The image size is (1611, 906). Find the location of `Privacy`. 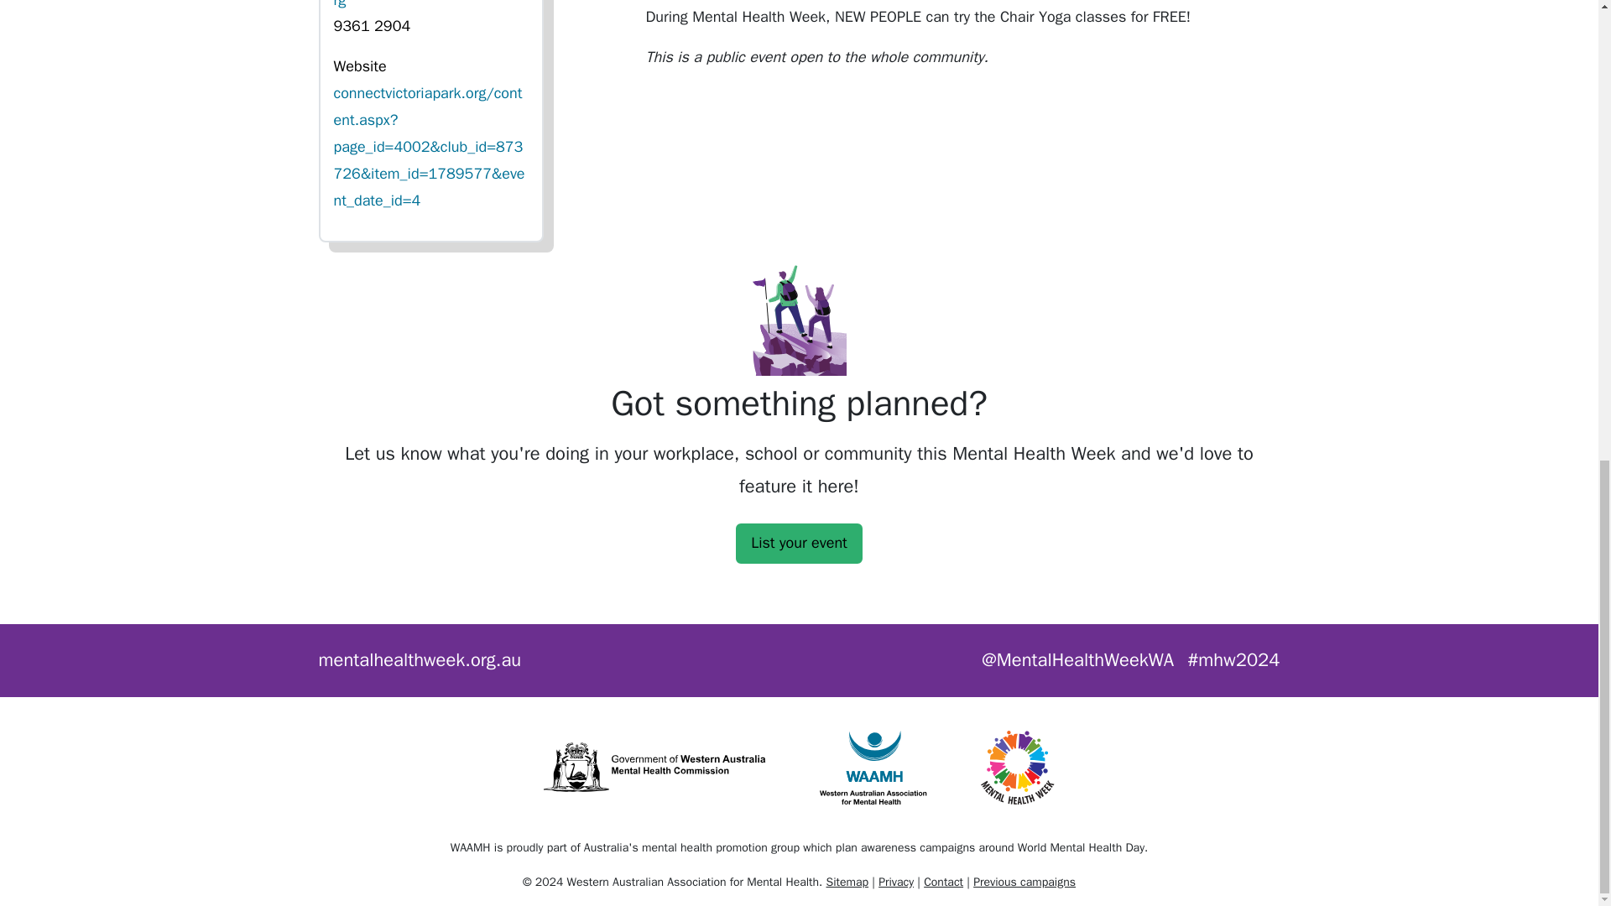

Privacy is located at coordinates (895, 882).